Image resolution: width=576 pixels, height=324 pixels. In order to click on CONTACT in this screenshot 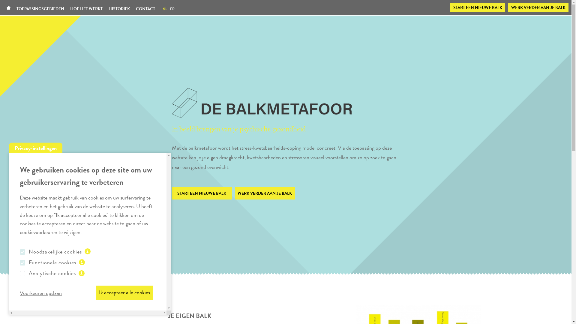, I will do `click(145, 9)`.